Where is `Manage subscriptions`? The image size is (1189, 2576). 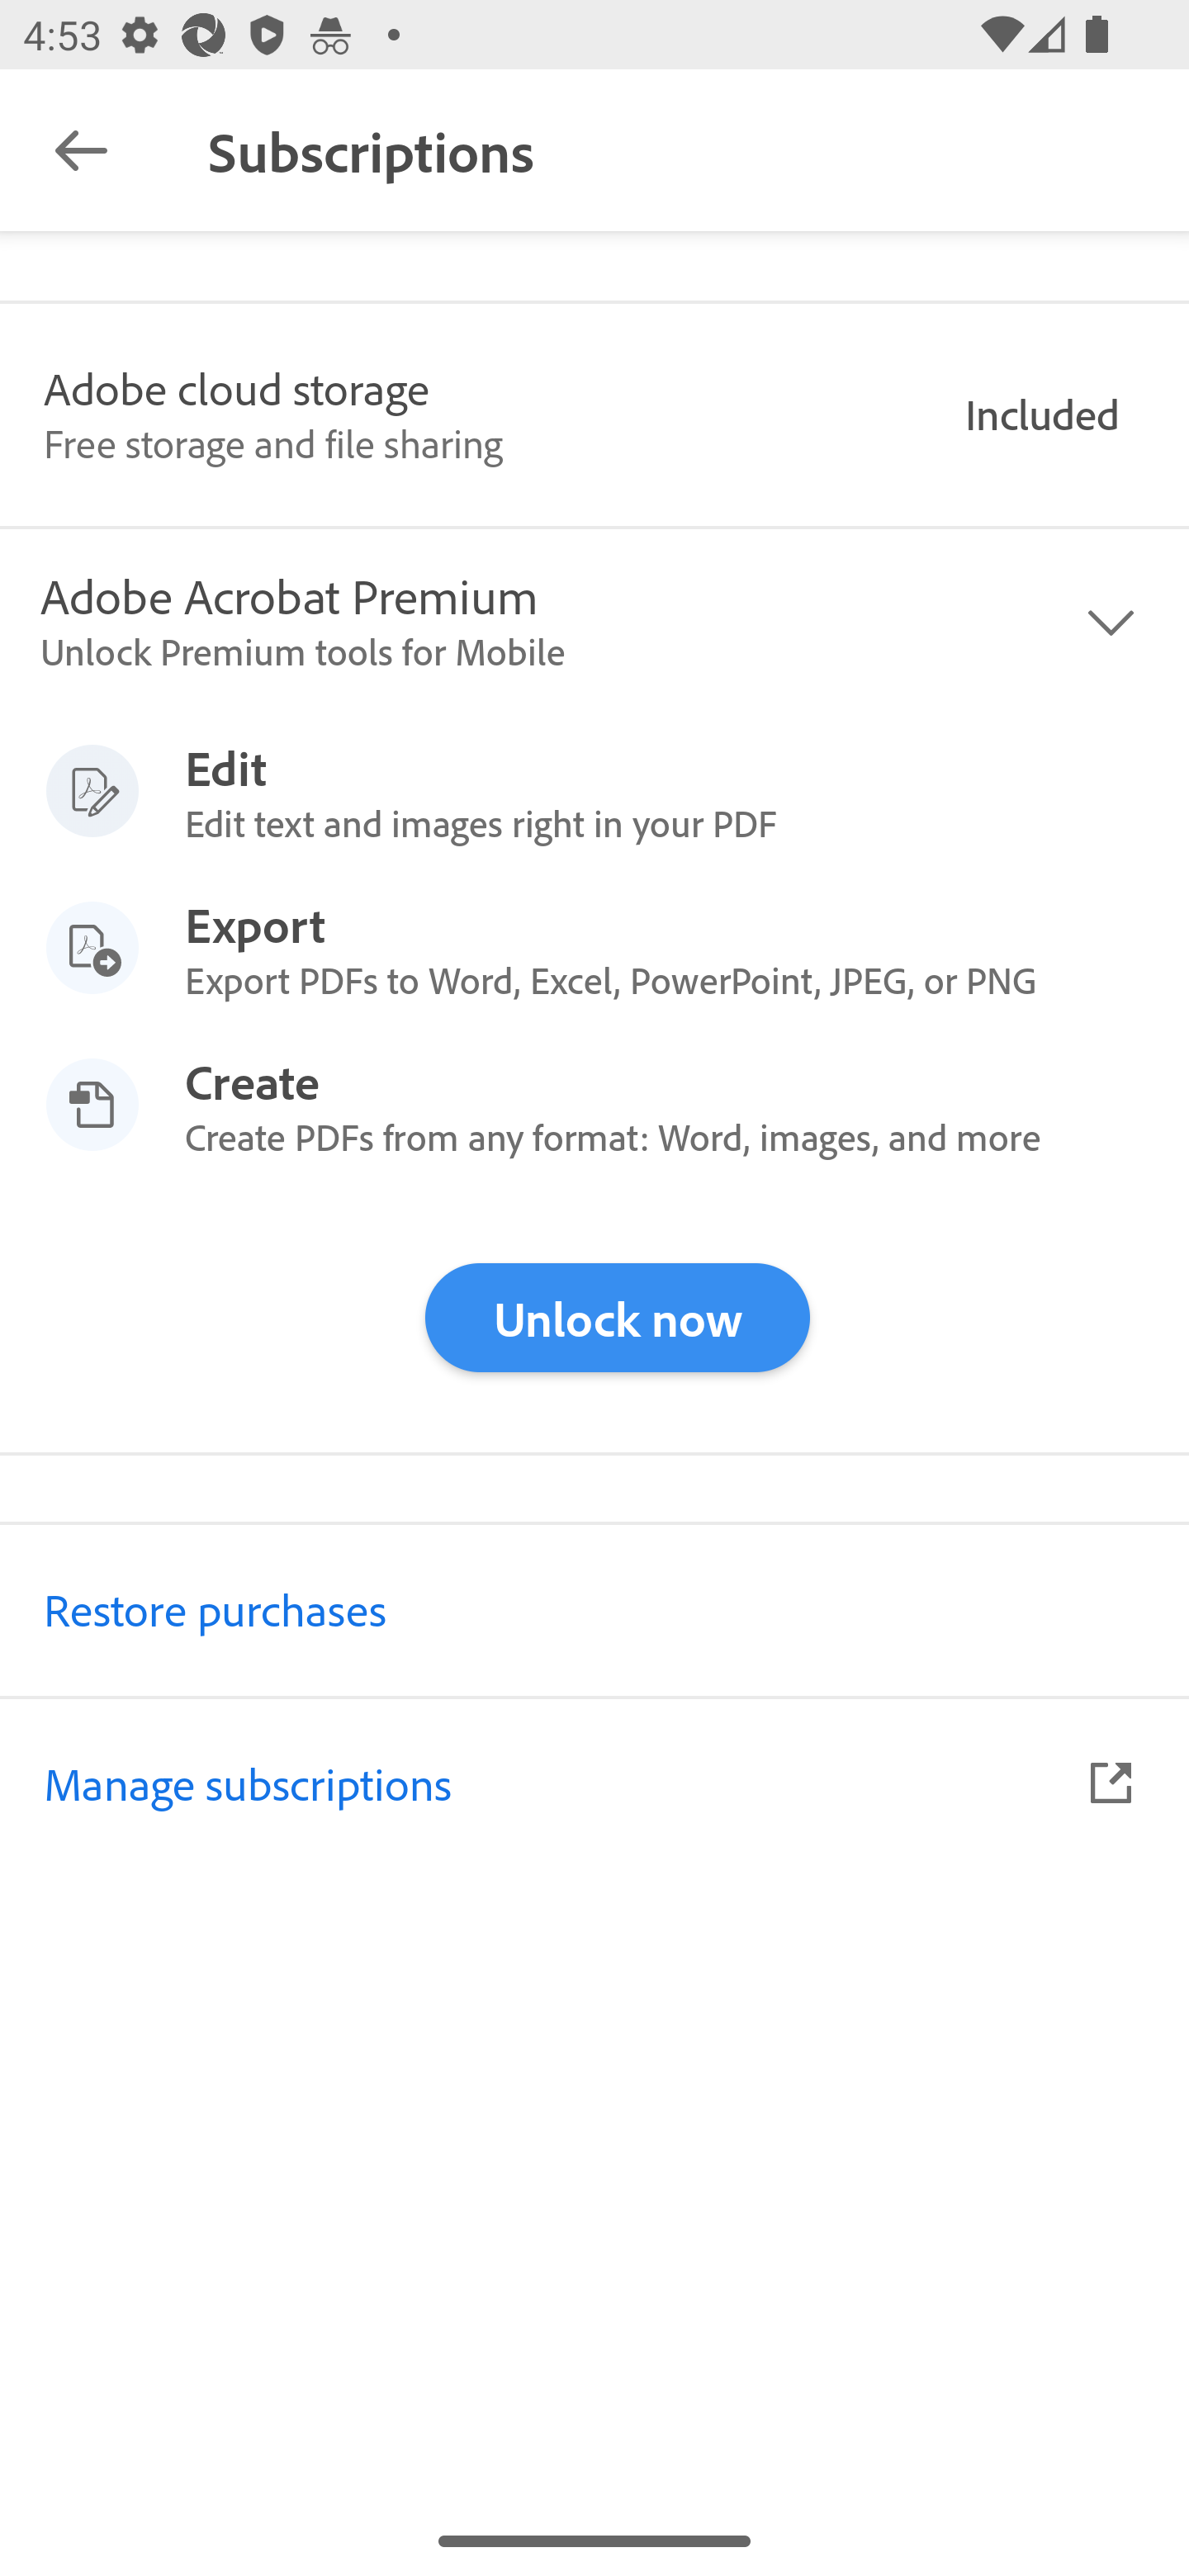 Manage subscriptions is located at coordinates (594, 1782).